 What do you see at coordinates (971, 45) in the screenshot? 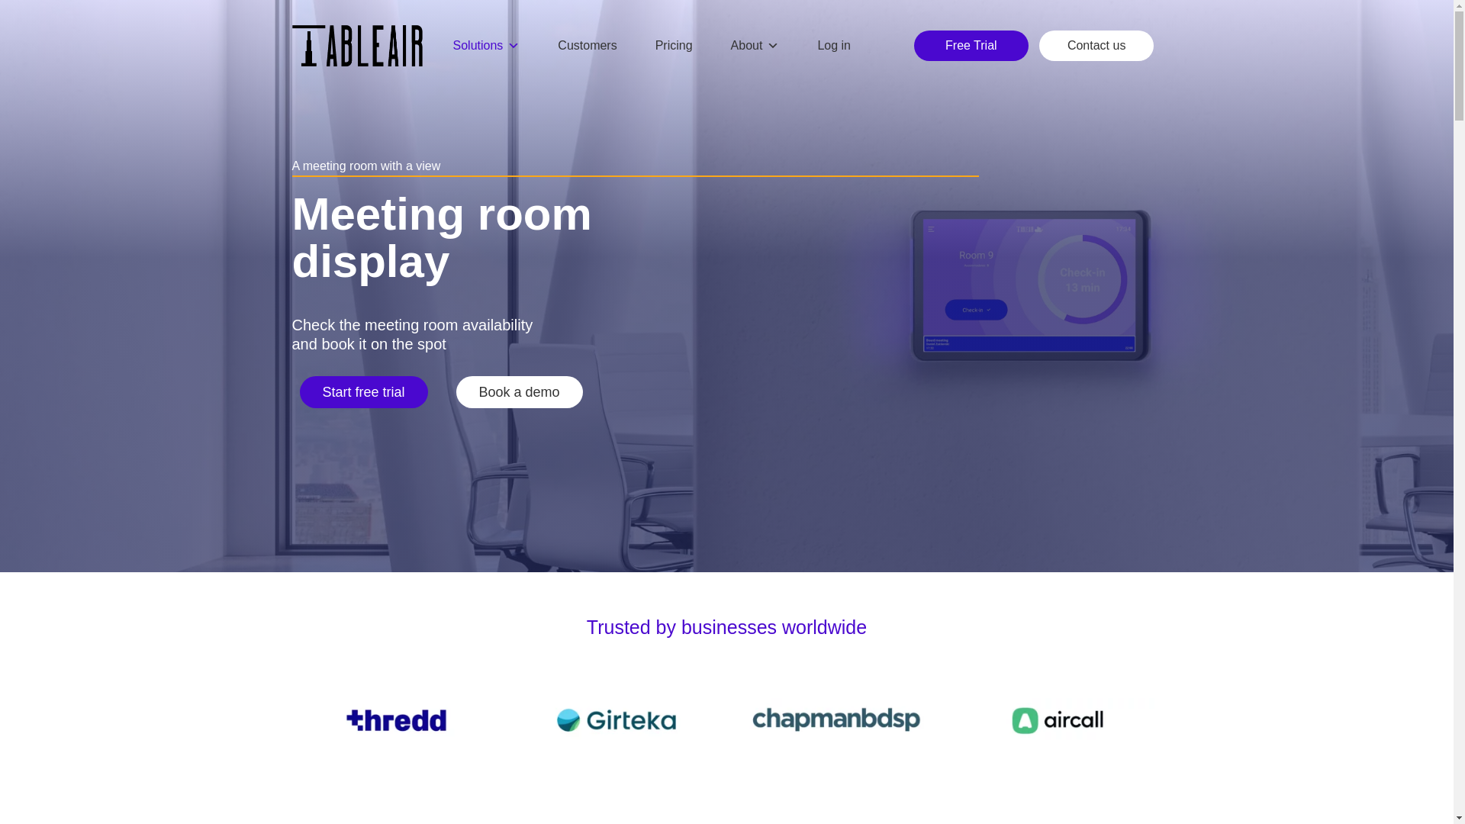
I see `Free Trial` at bounding box center [971, 45].